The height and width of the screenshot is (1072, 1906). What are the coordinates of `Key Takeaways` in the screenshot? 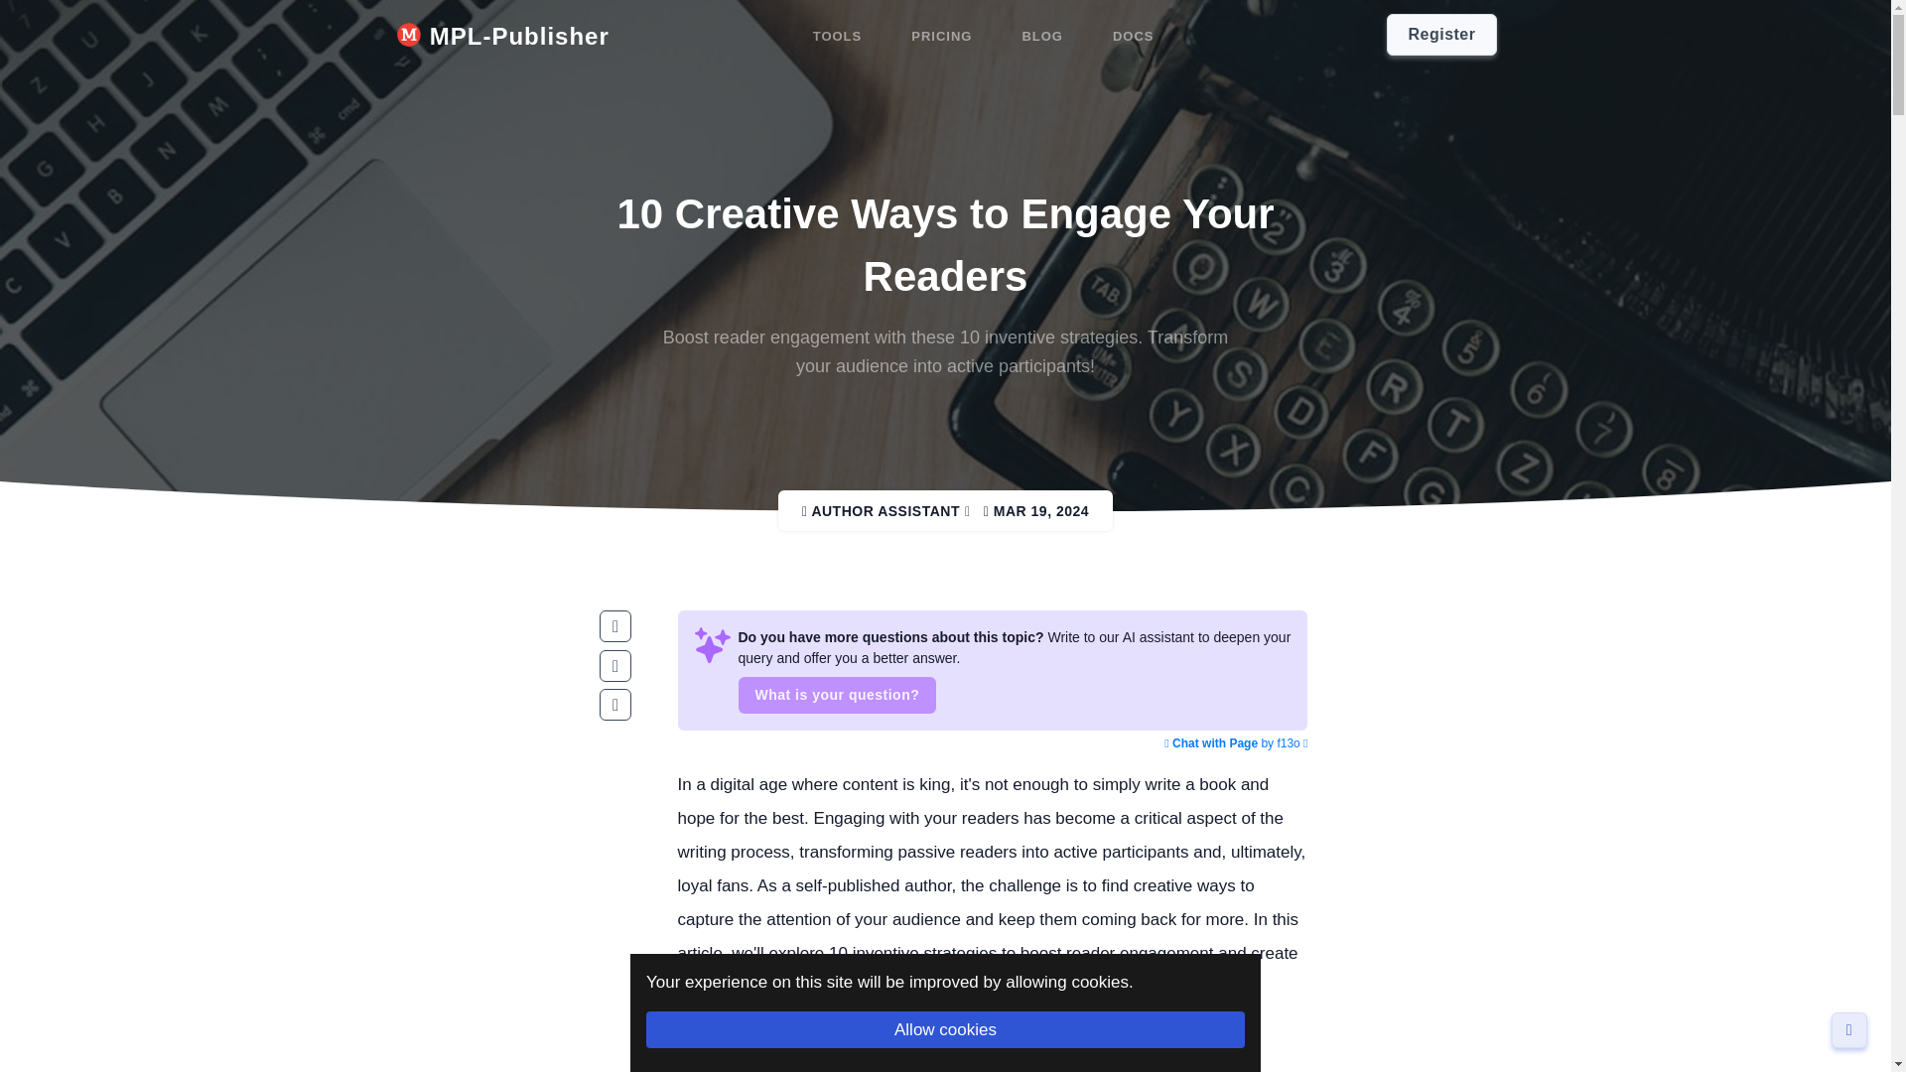 It's located at (774, 1046).